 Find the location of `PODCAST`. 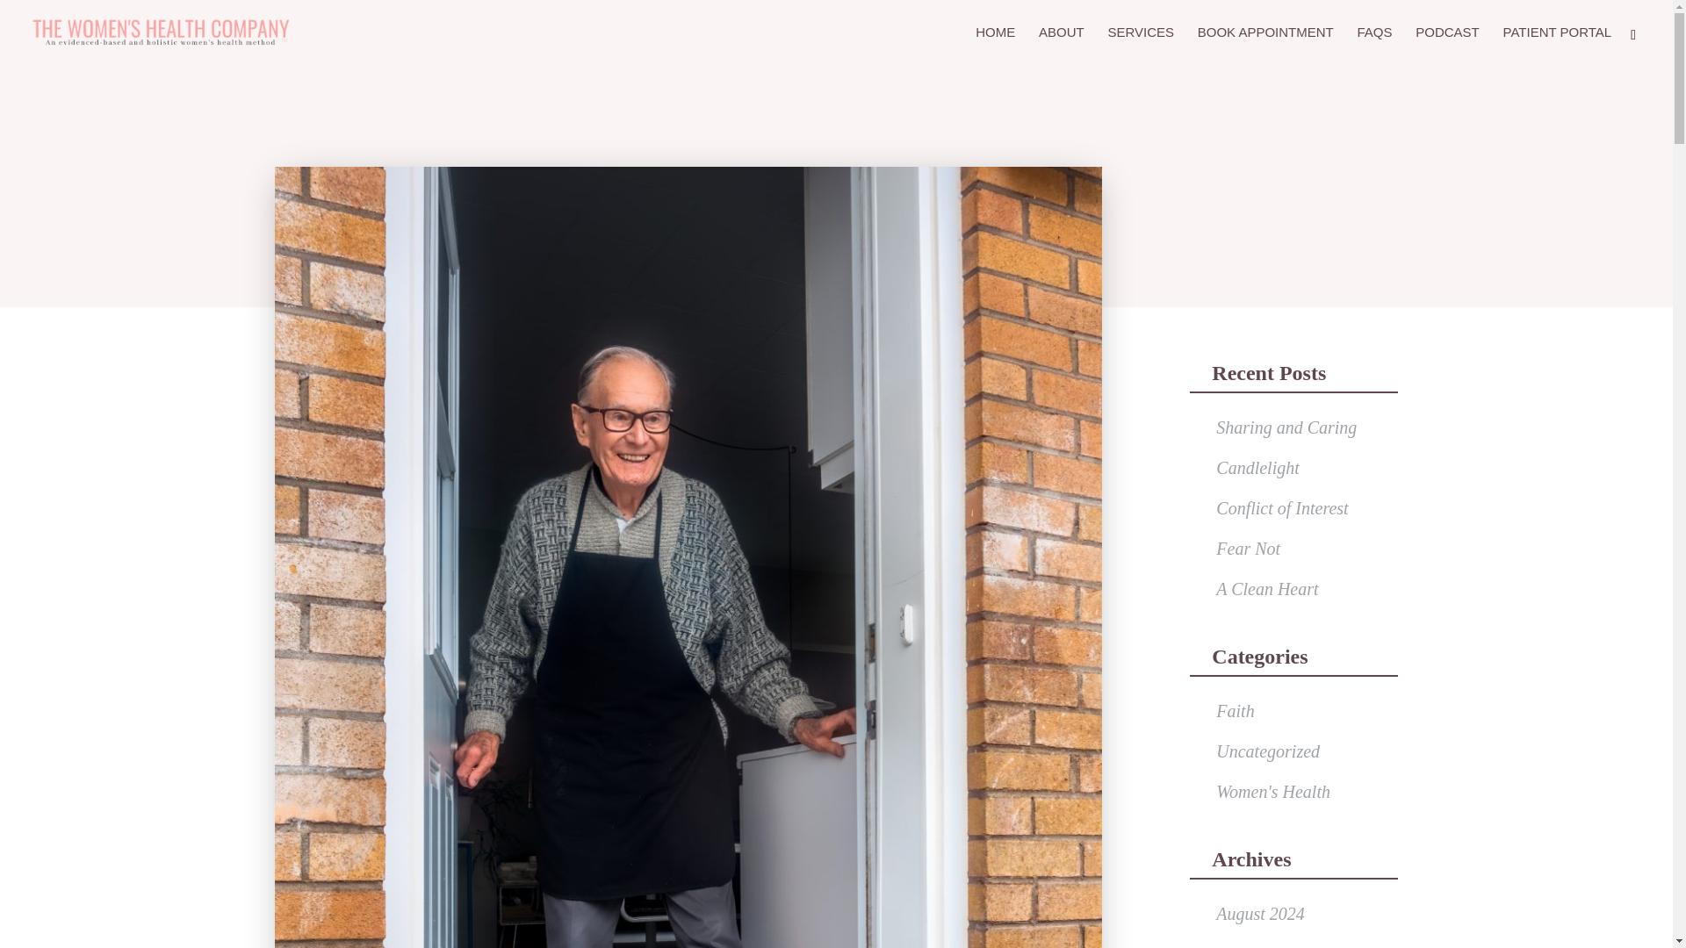

PODCAST is located at coordinates (1447, 46).